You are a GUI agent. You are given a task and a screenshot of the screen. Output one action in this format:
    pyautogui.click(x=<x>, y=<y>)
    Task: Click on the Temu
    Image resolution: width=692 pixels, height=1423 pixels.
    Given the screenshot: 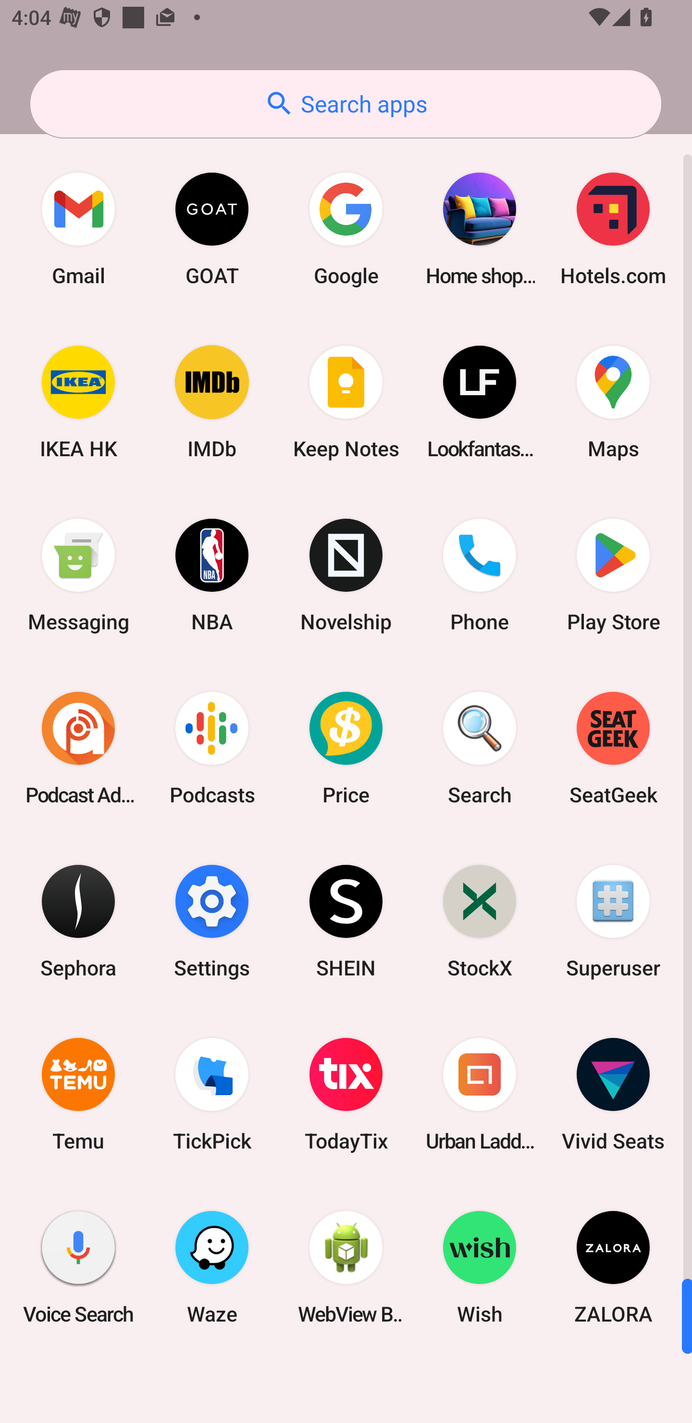 What is the action you would take?
    pyautogui.click(x=78, y=1094)
    